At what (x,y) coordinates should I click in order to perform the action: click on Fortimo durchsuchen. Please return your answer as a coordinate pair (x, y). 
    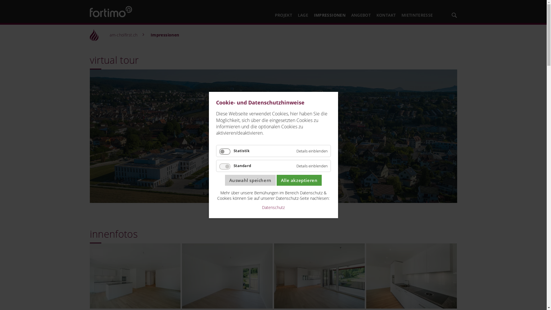
    Looking at the image, I should click on (454, 15).